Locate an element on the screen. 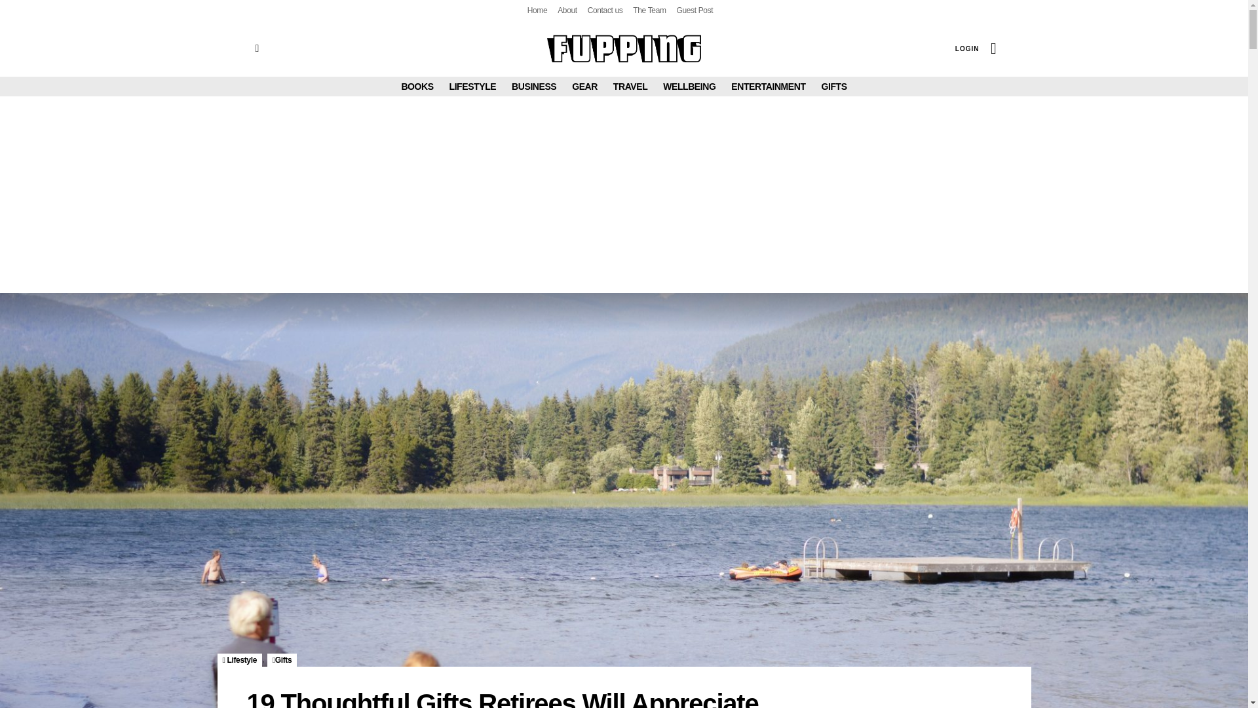 The height and width of the screenshot is (708, 1258). LIFESTYLE is located at coordinates (473, 86).